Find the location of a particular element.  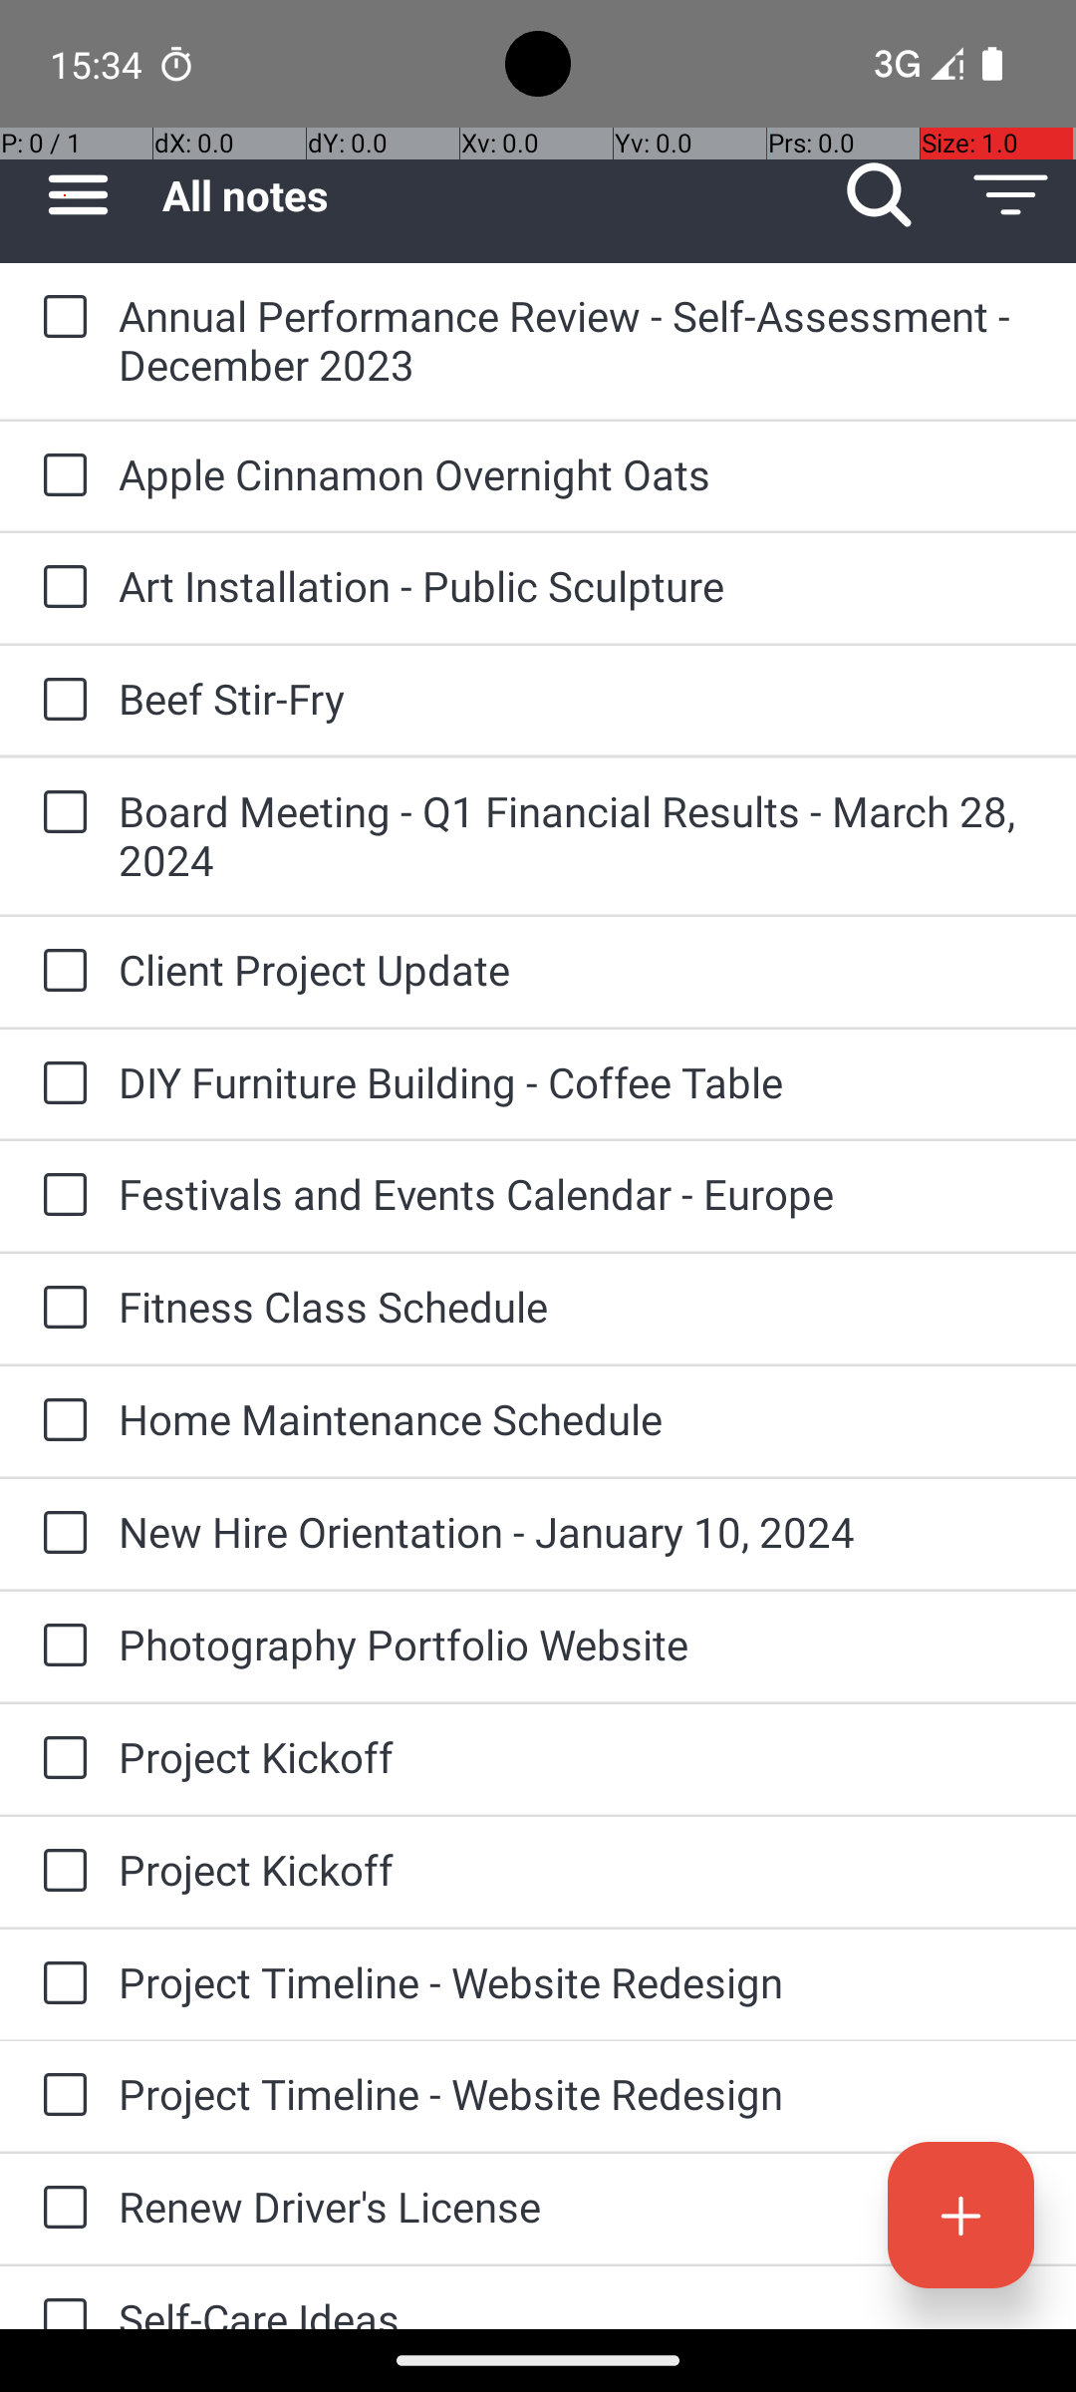

Festivals and Events Calendar - Europe is located at coordinates (578, 1194).